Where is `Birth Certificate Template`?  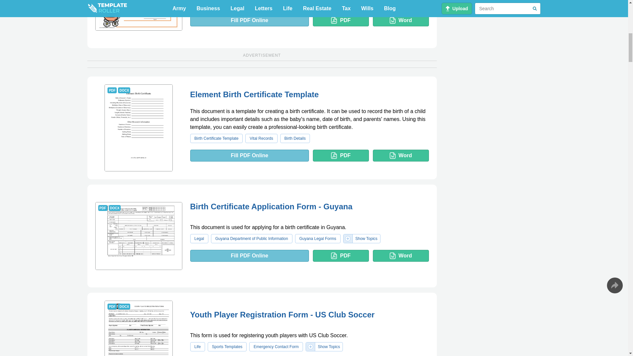
Birth Certificate Template is located at coordinates (262, 4).